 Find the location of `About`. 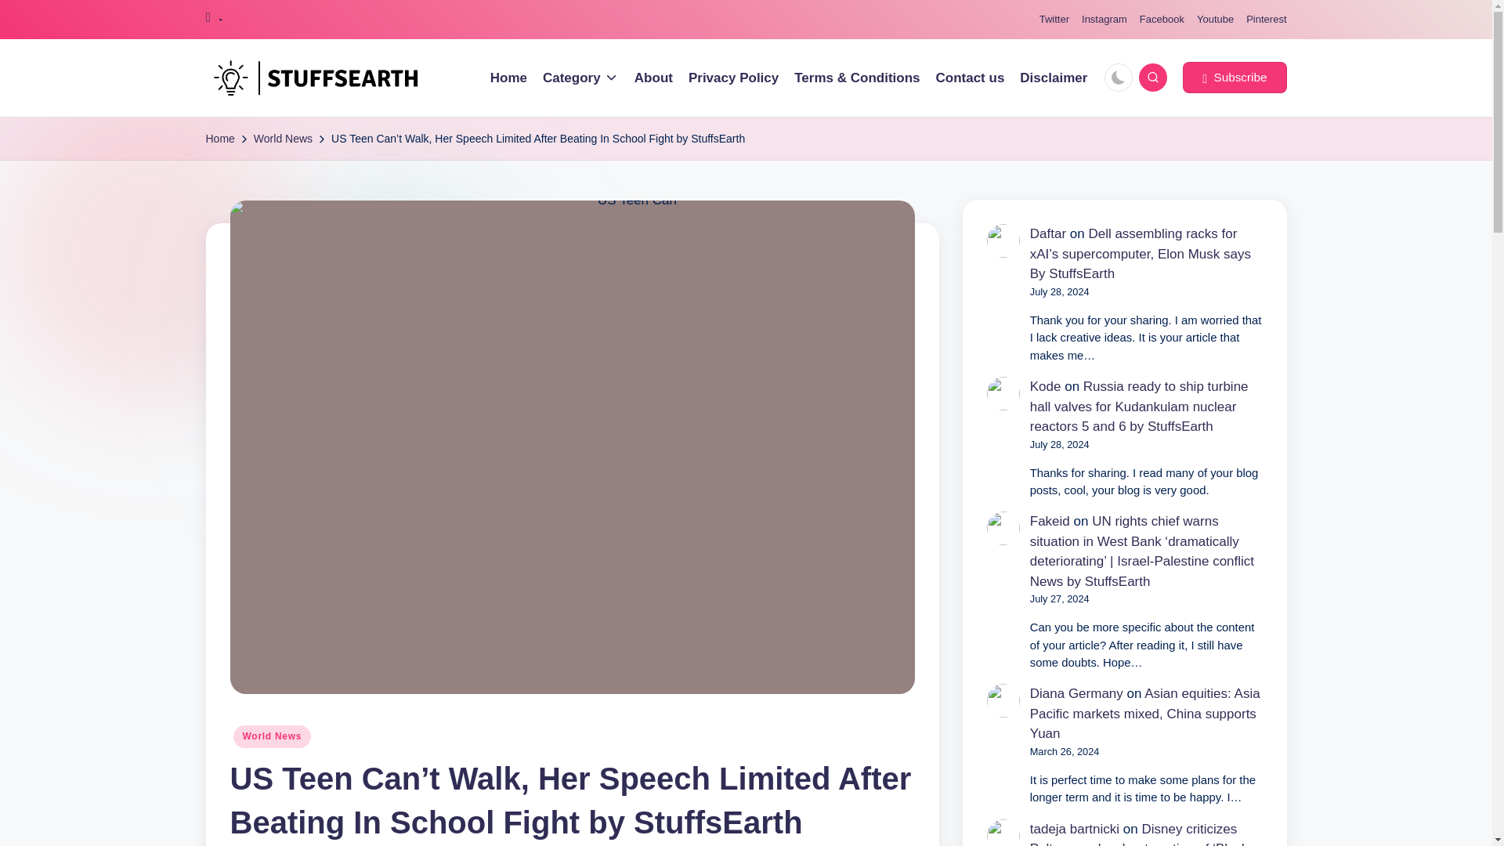

About is located at coordinates (653, 78).